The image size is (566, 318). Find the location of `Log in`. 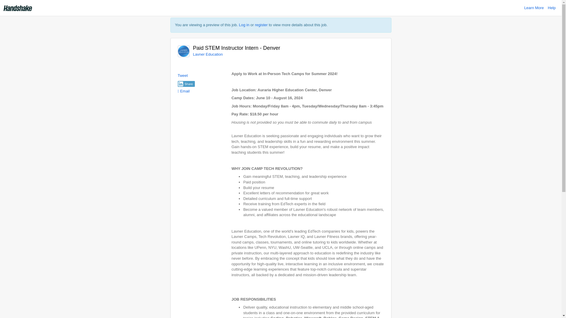

Log in is located at coordinates (244, 25).